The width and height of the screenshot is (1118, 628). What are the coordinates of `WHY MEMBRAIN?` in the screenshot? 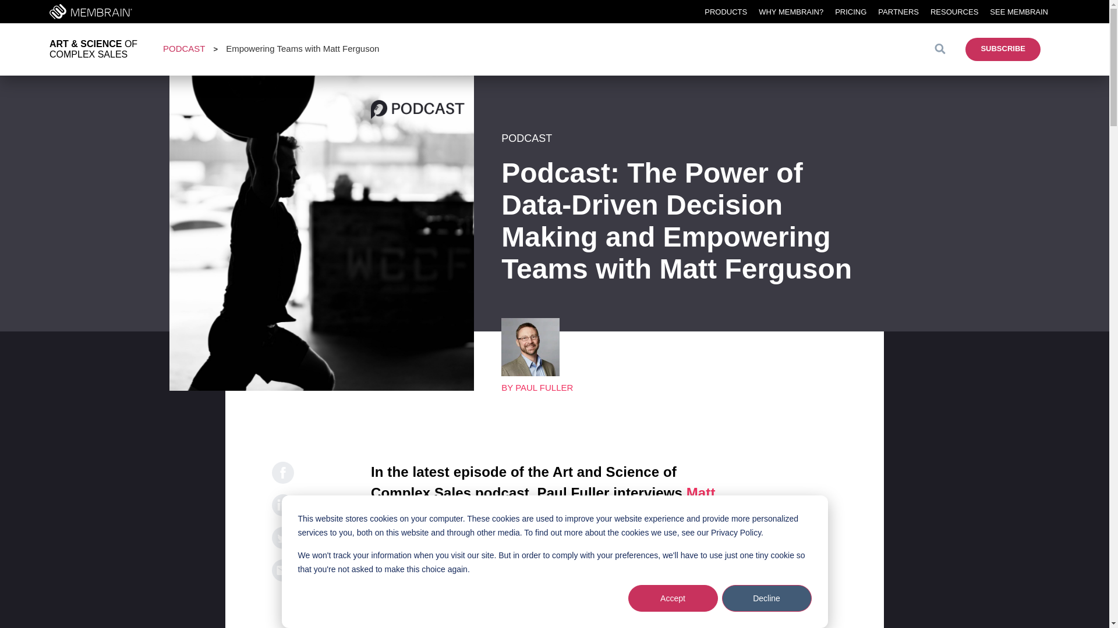 It's located at (791, 11).